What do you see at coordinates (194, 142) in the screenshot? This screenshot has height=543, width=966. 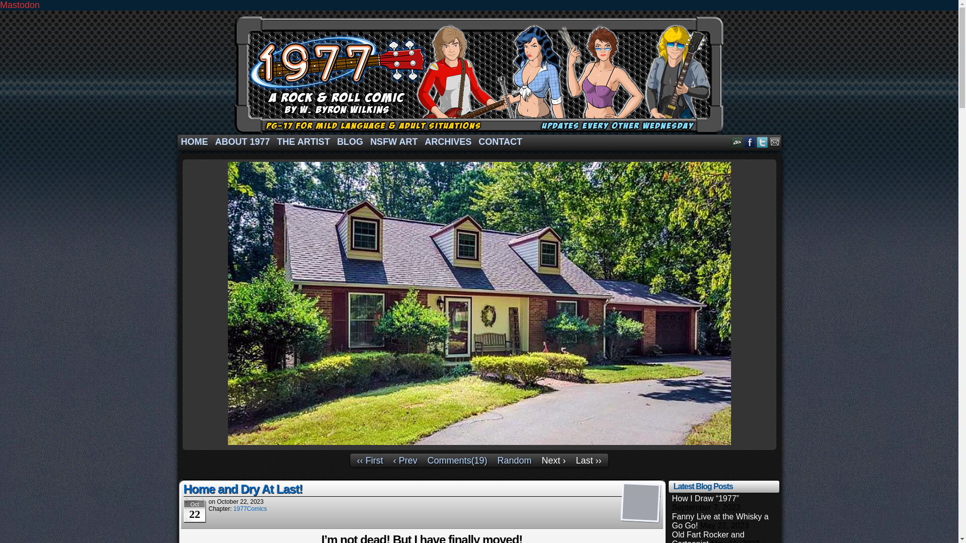 I see `HOME` at bounding box center [194, 142].